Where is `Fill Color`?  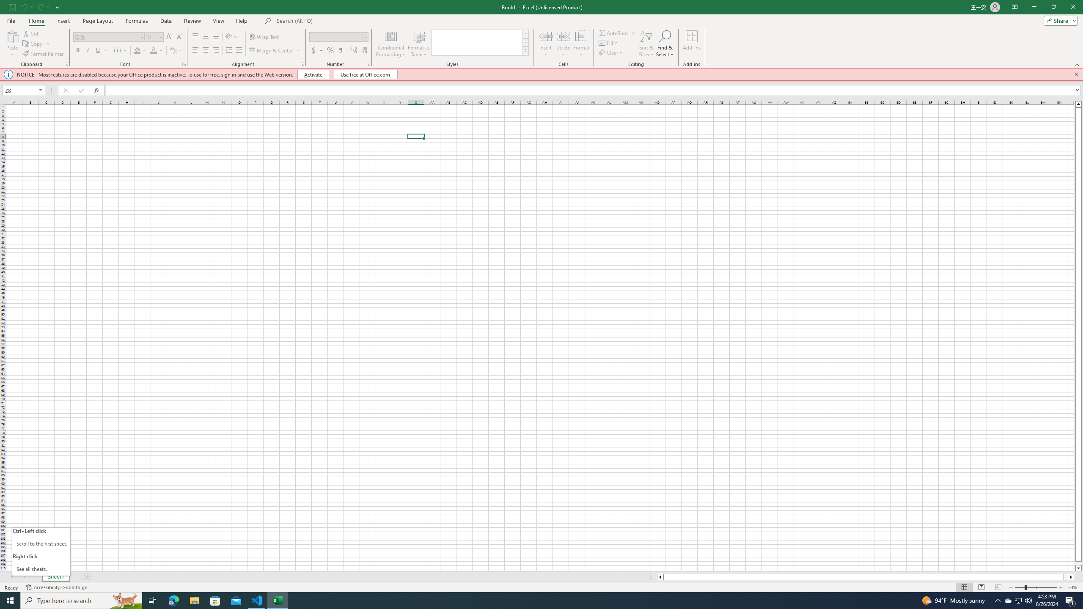
Fill Color is located at coordinates (137, 51).